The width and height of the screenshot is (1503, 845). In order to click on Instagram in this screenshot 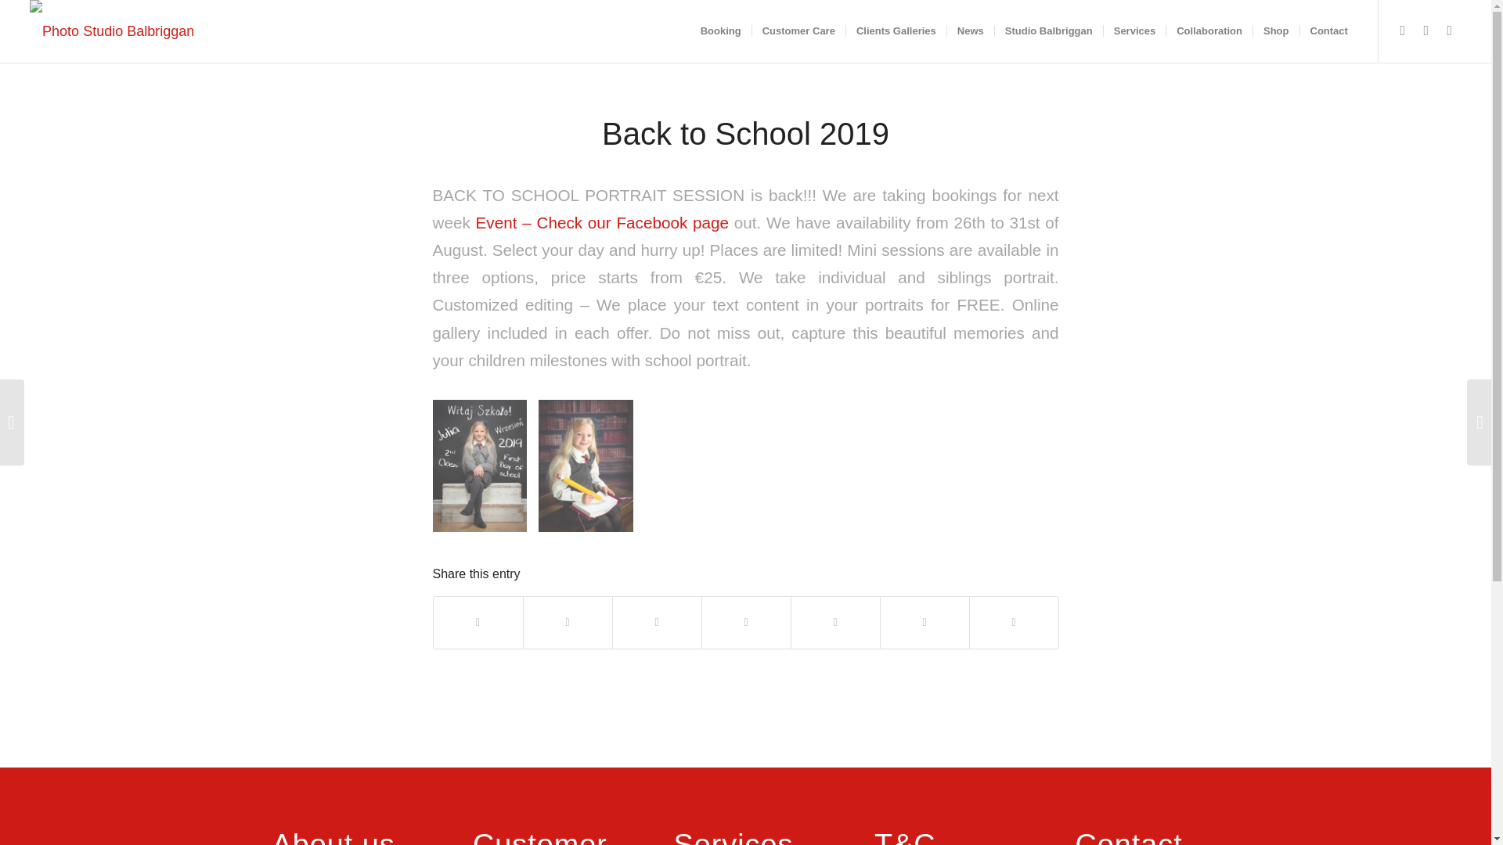, I will do `click(1450, 30)`.